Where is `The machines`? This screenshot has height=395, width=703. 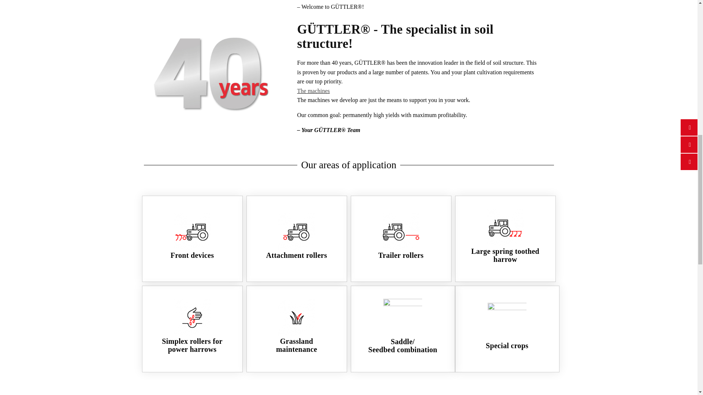
The machines is located at coordinates (313, 91).